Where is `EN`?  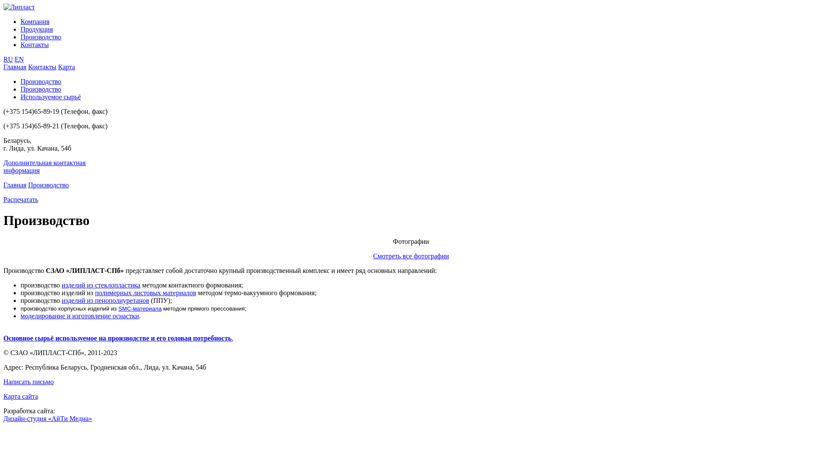 EN is located at coordinates (19, 59).